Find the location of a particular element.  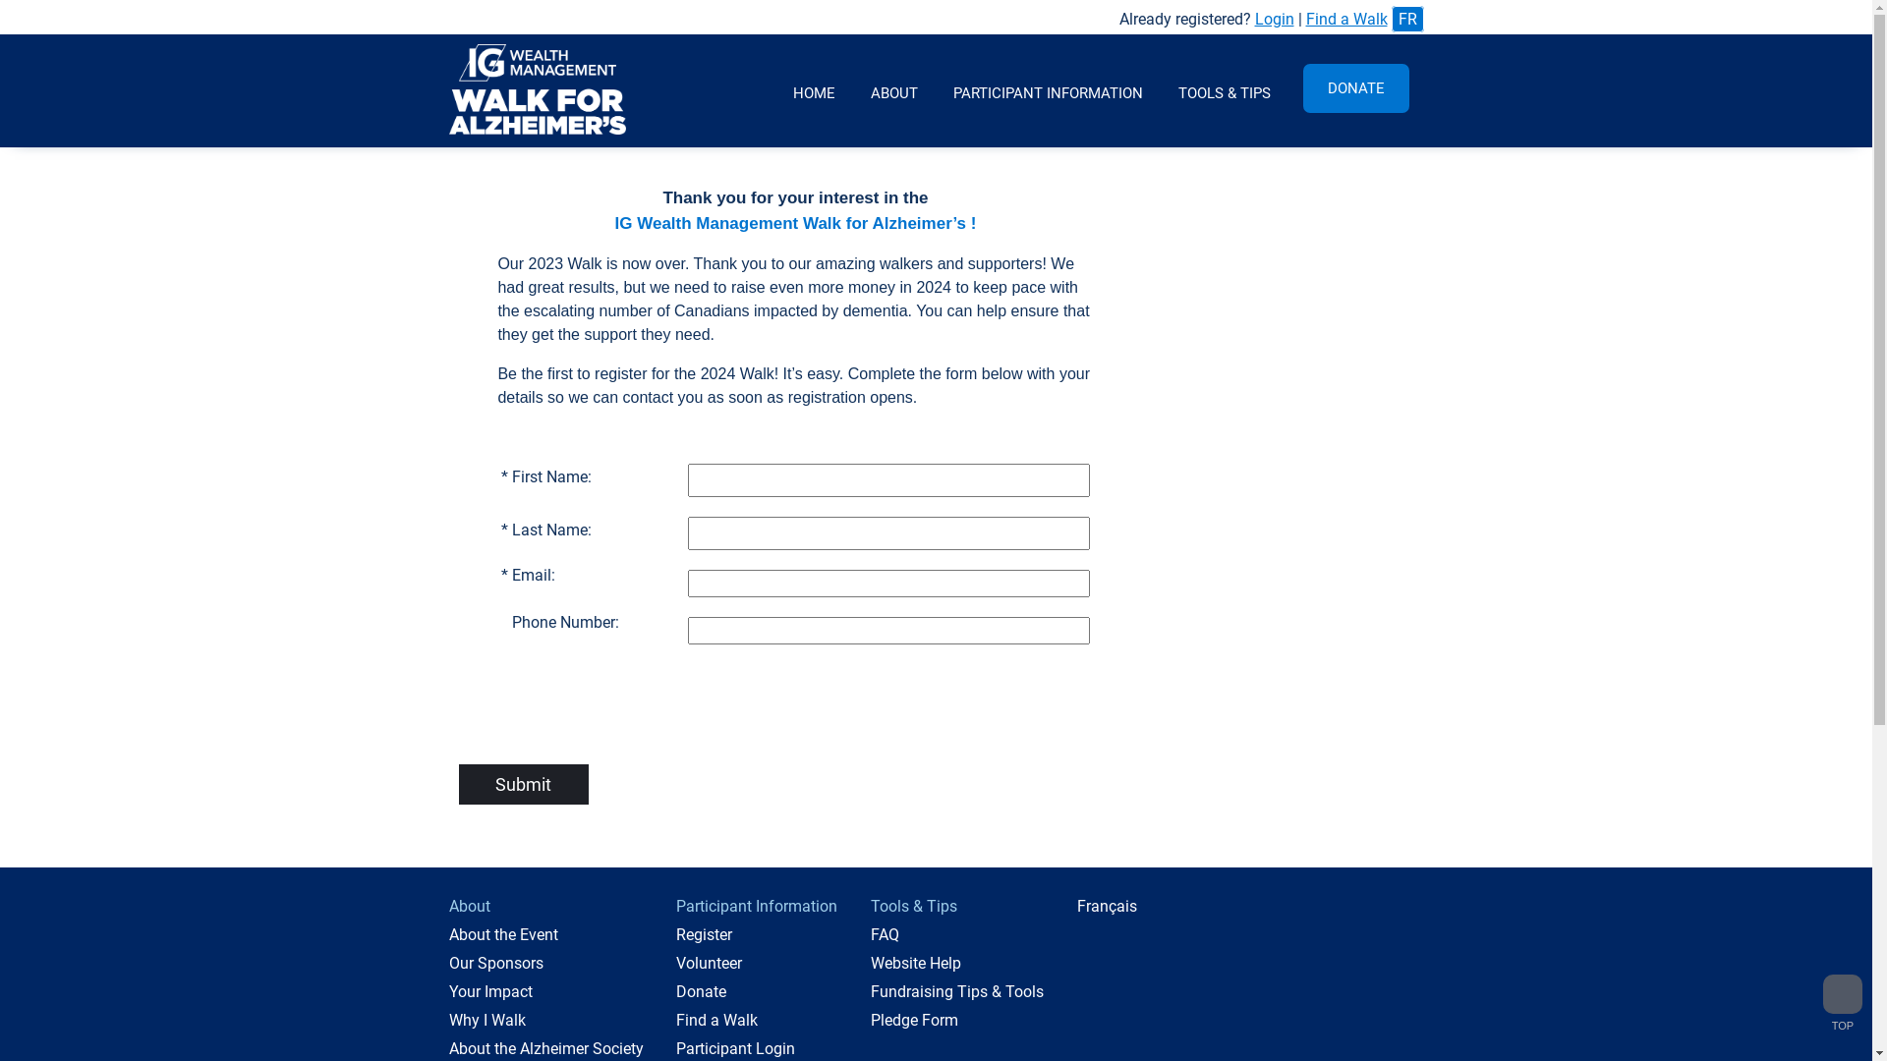

Find a Walk is located at coordinates (717, 1020).